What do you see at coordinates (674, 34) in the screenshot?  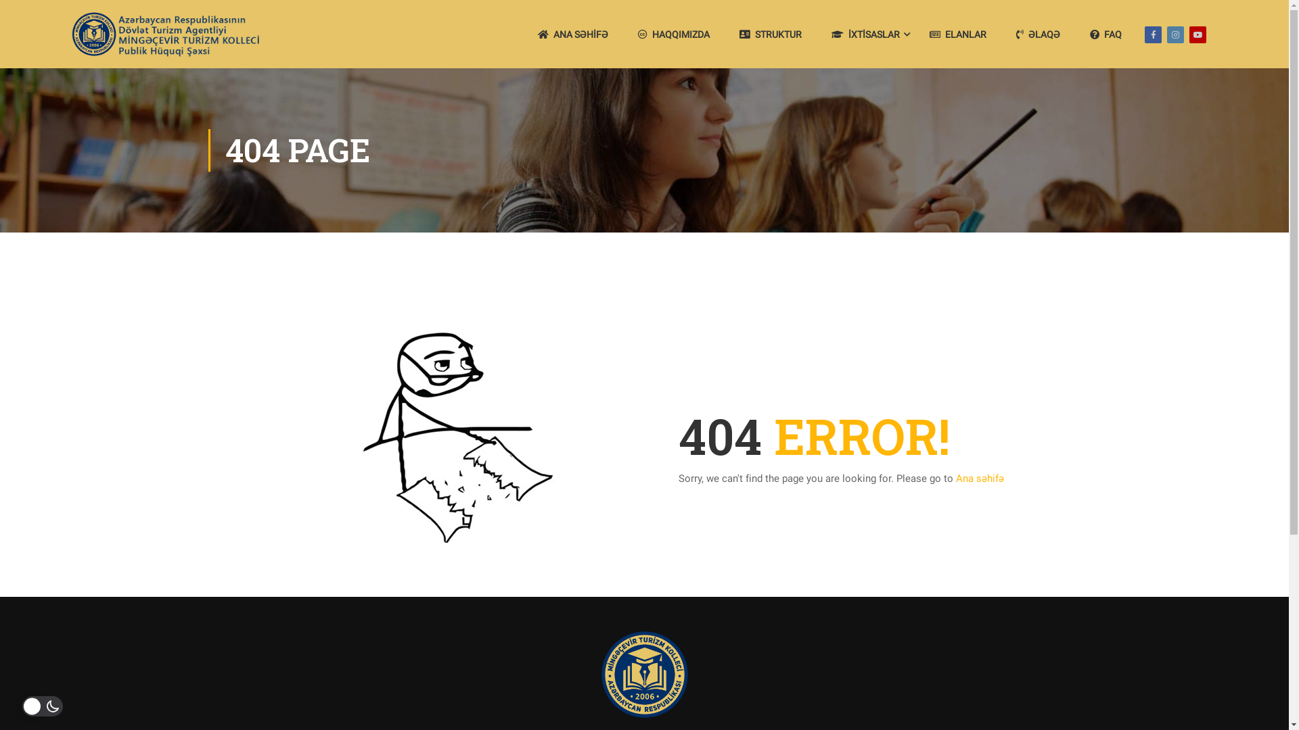 I see `HAQQIMIZDA` at bounding box center [674, 34].